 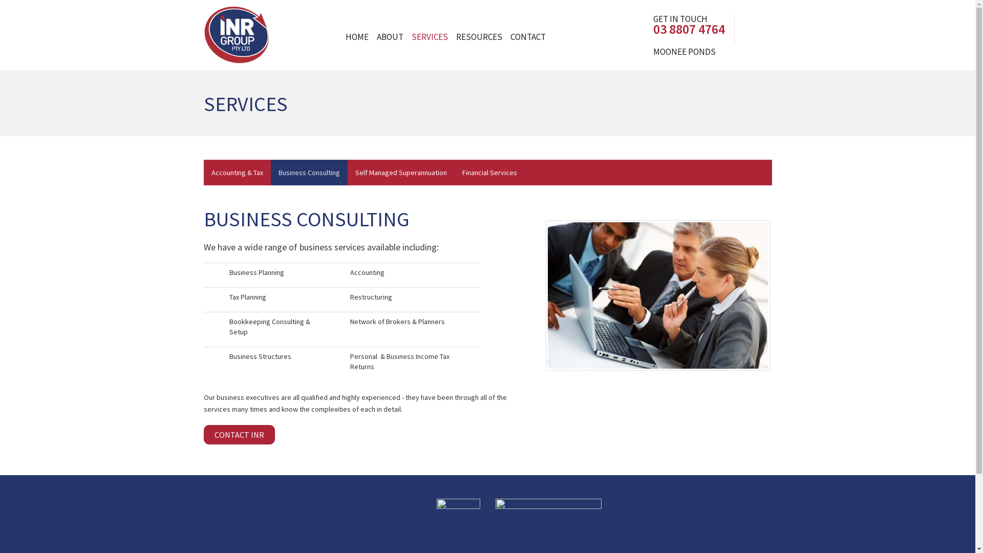 I want to click on CONTACT INR, so click(x=240, y=435).